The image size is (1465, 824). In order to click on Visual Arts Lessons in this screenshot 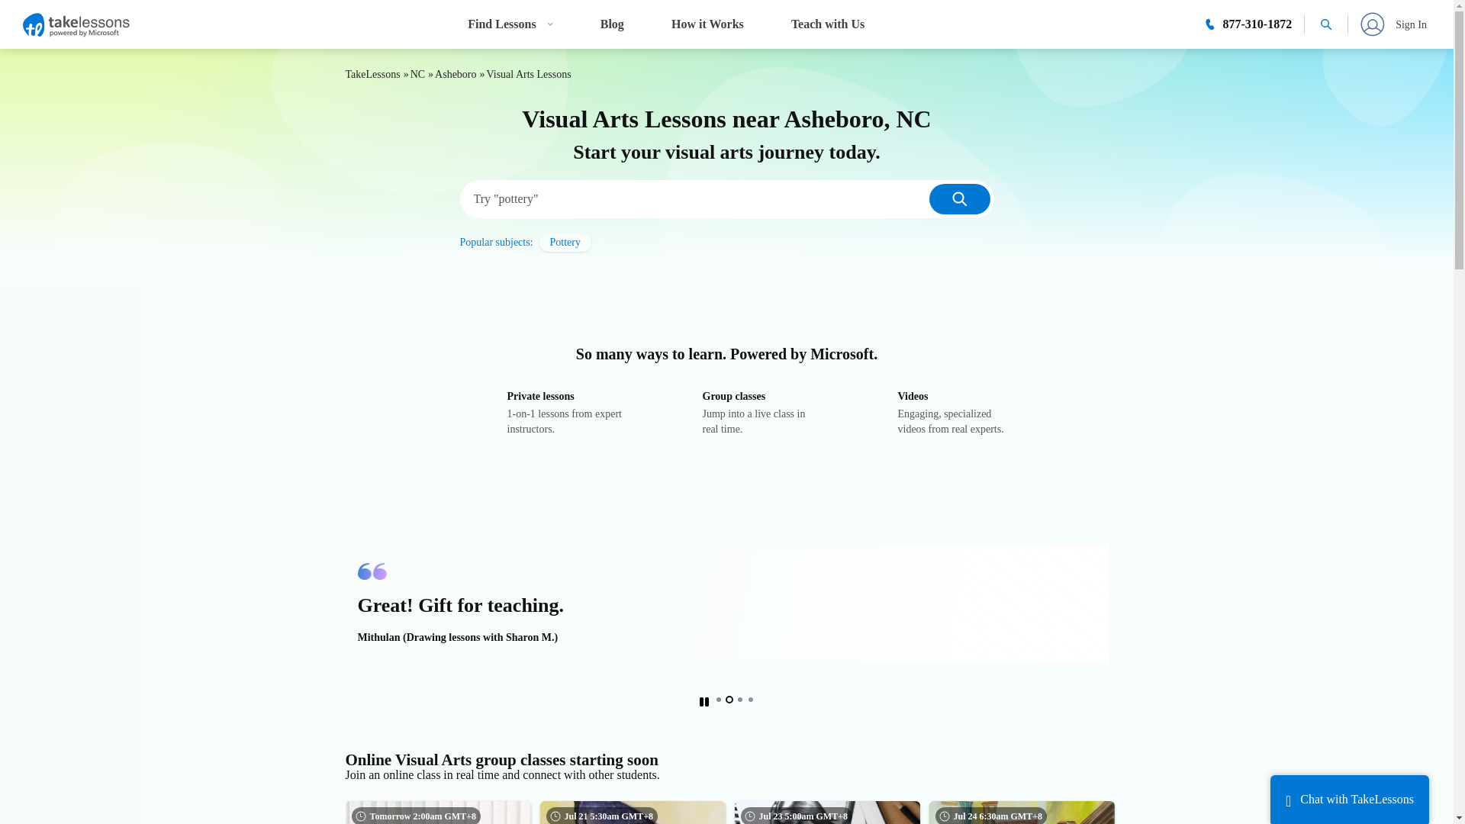, I will do `click(528, 73)`.